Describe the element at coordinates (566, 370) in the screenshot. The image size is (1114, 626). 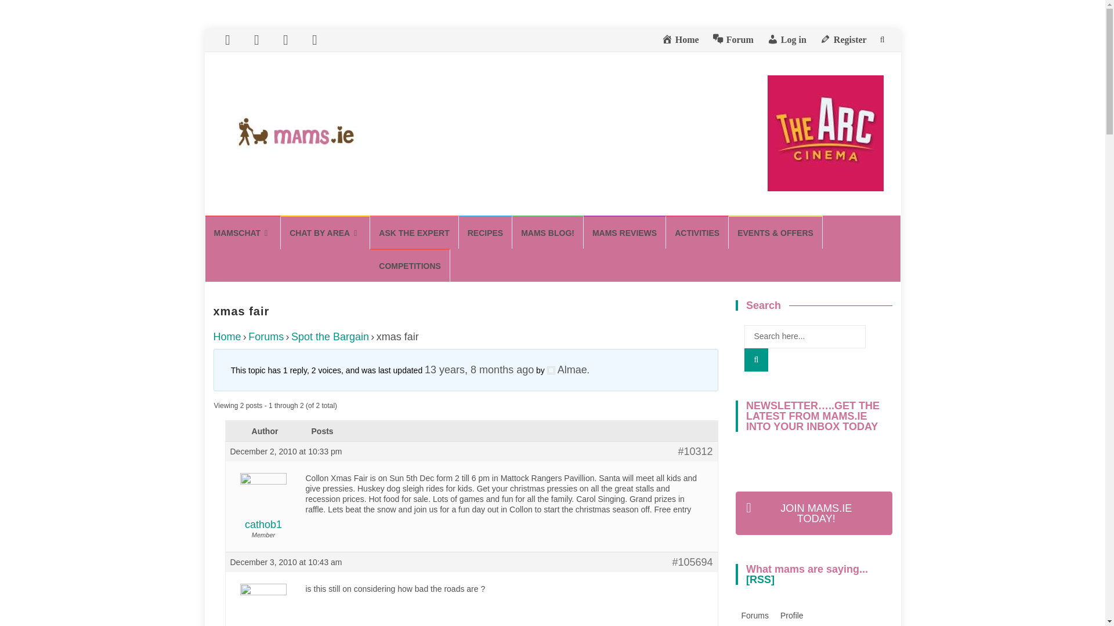
I see `View Almae's profile` at that location.